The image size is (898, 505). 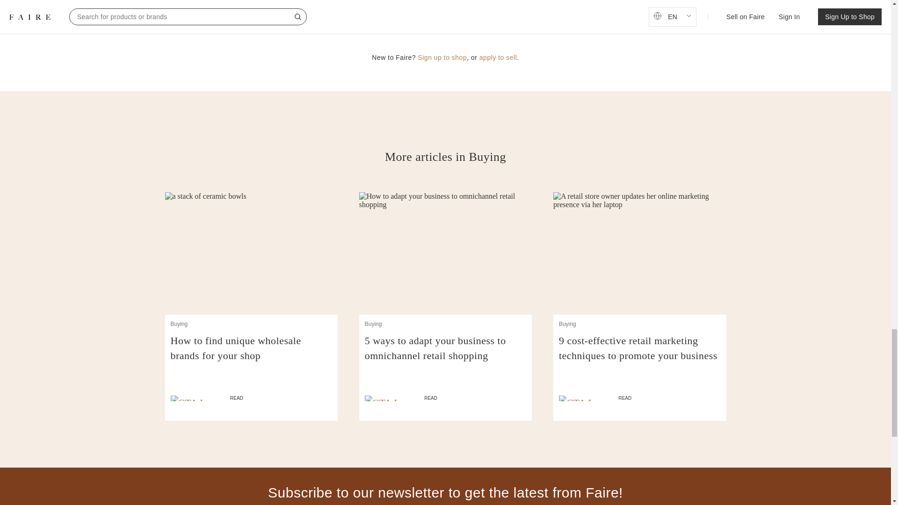 What do you see at coordinates (362, 0) in the screenshot?
I see `WomenCraft` at bounding box center [362, 0].